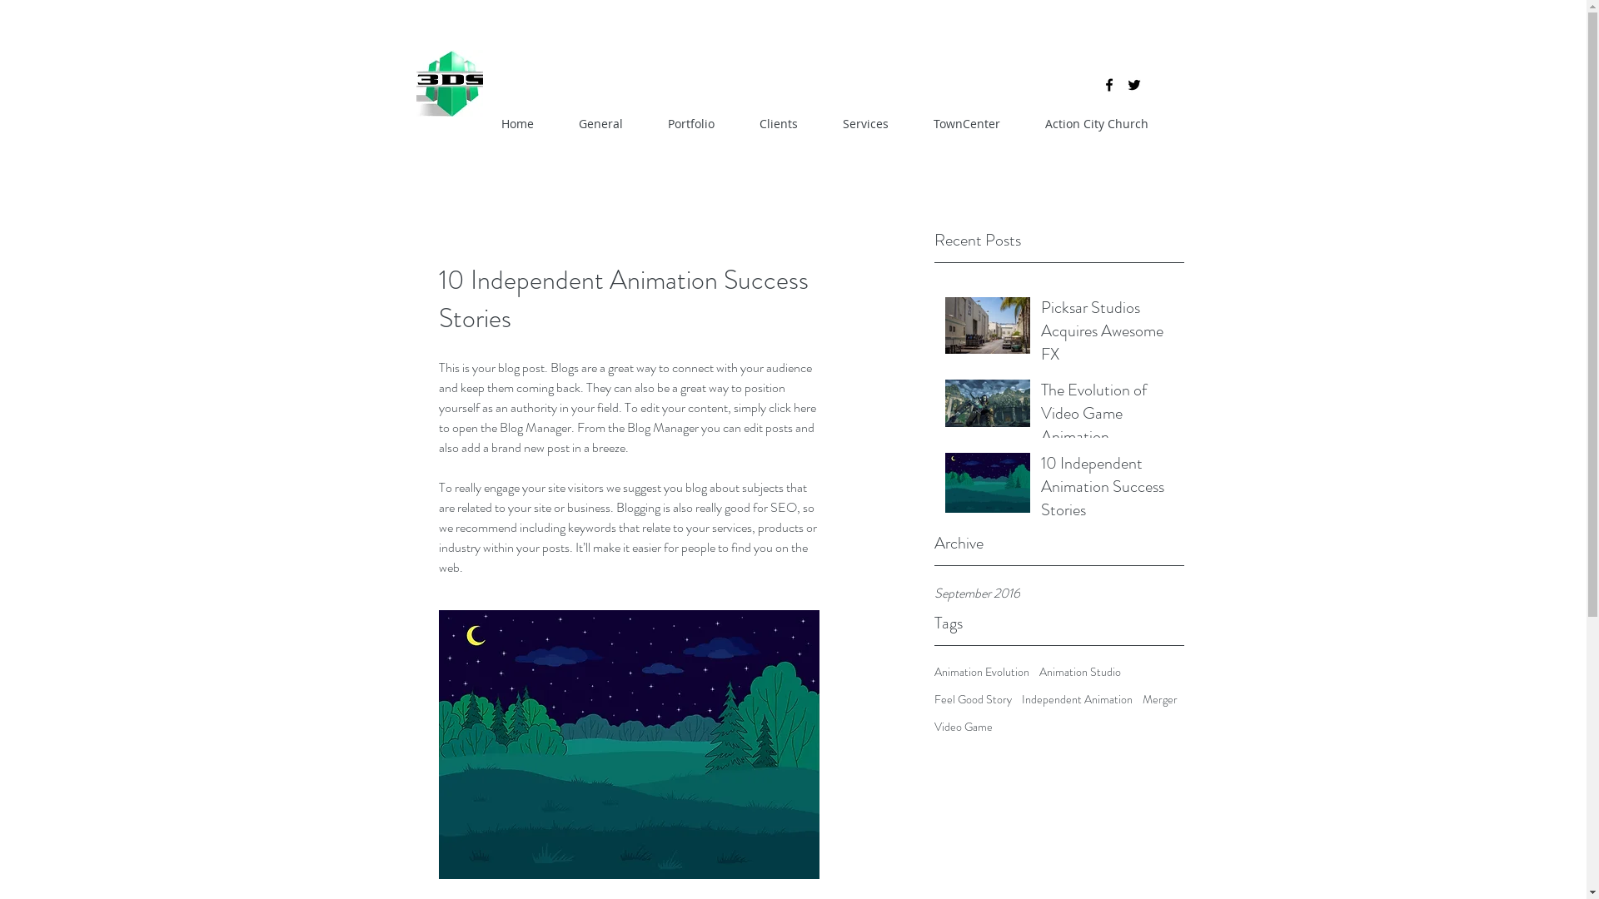  Describe the element at coordinates (601, 124) in the screenshot. I see `General` at that location.